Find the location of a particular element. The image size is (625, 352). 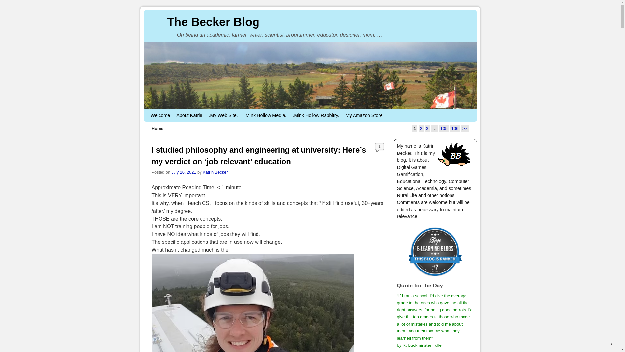

3 is located at coordinates (427, 128).